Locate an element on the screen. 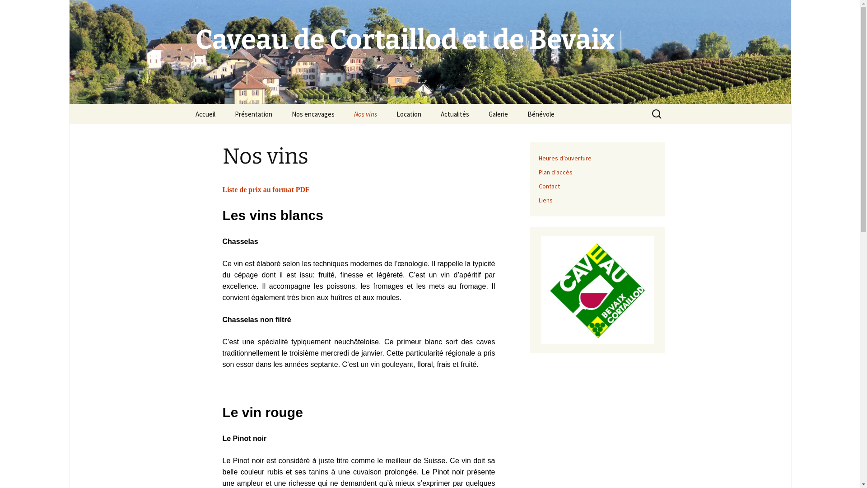 The height and width of the screenshot is (488, 867). Location is located at coordinates (409, 114).